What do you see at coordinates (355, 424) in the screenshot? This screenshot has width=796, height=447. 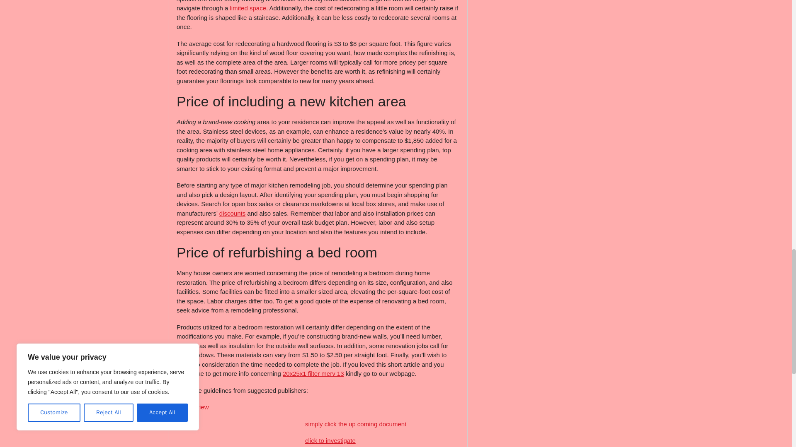 I see `simply click the up coming document` at bounding box center [355, 424].